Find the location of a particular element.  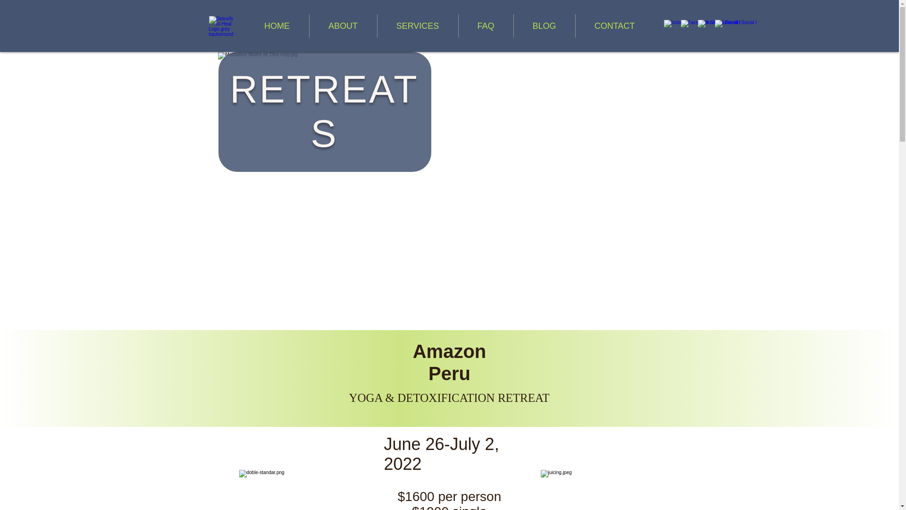

SERVICES is located at coordinates (418, 25).